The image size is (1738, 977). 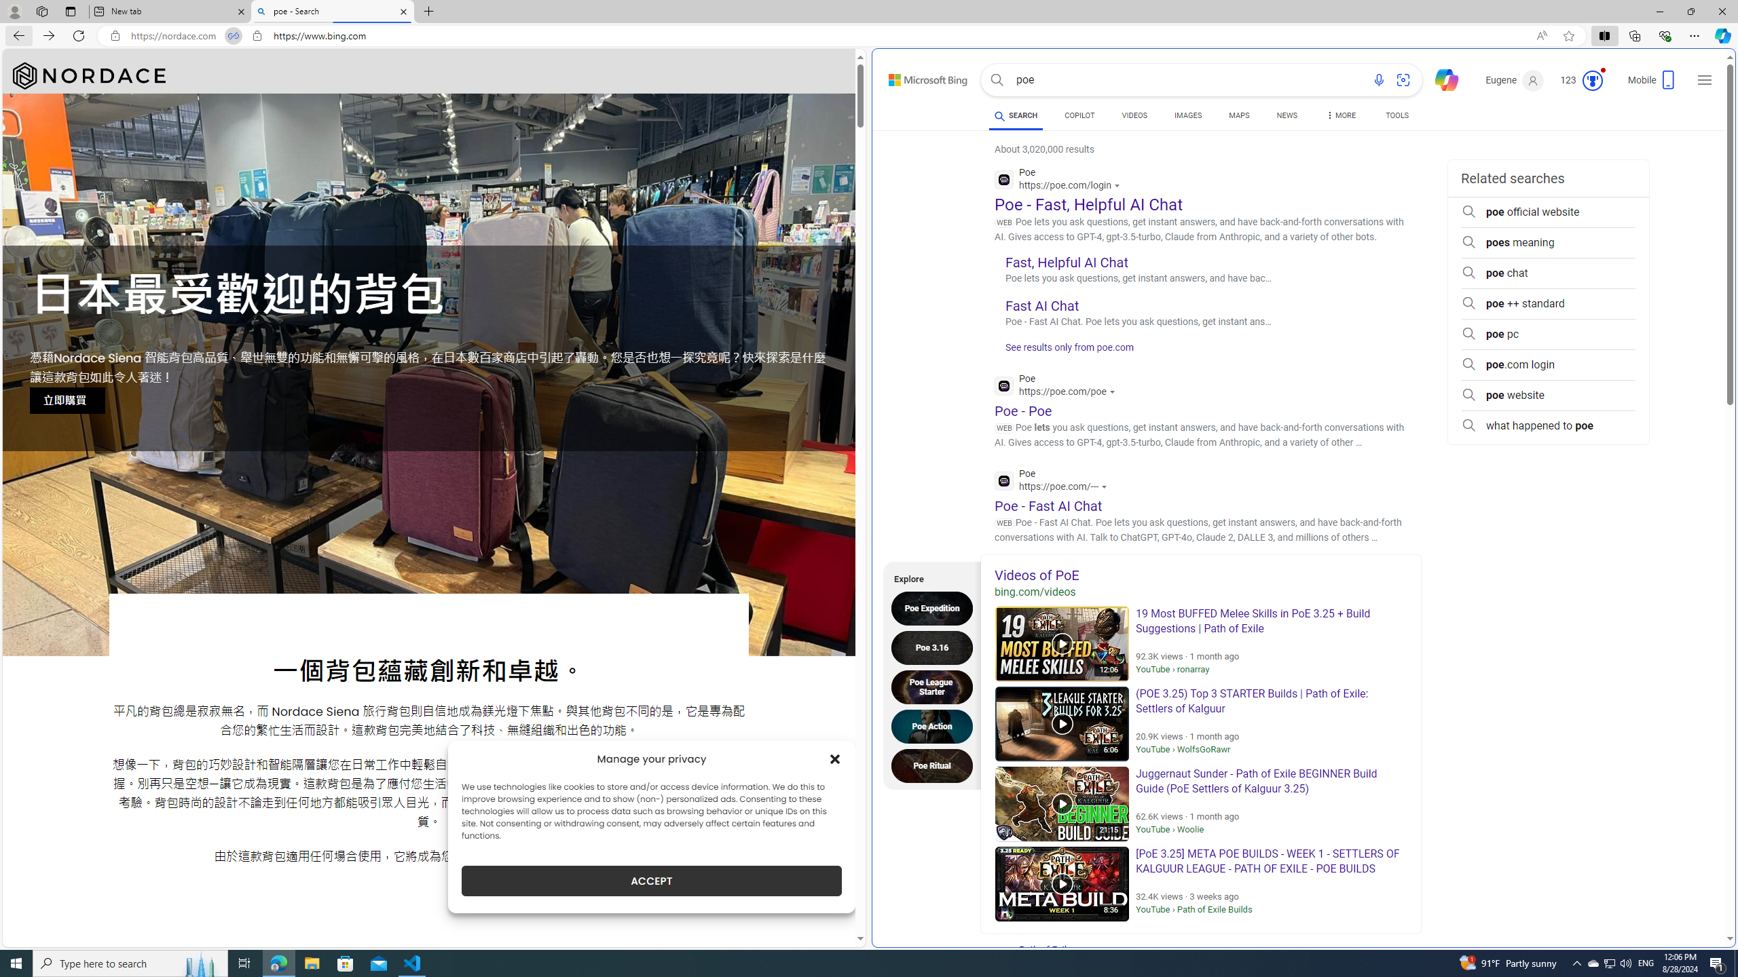 I want to click on Poe Ritual, so click(x=936, y=765).